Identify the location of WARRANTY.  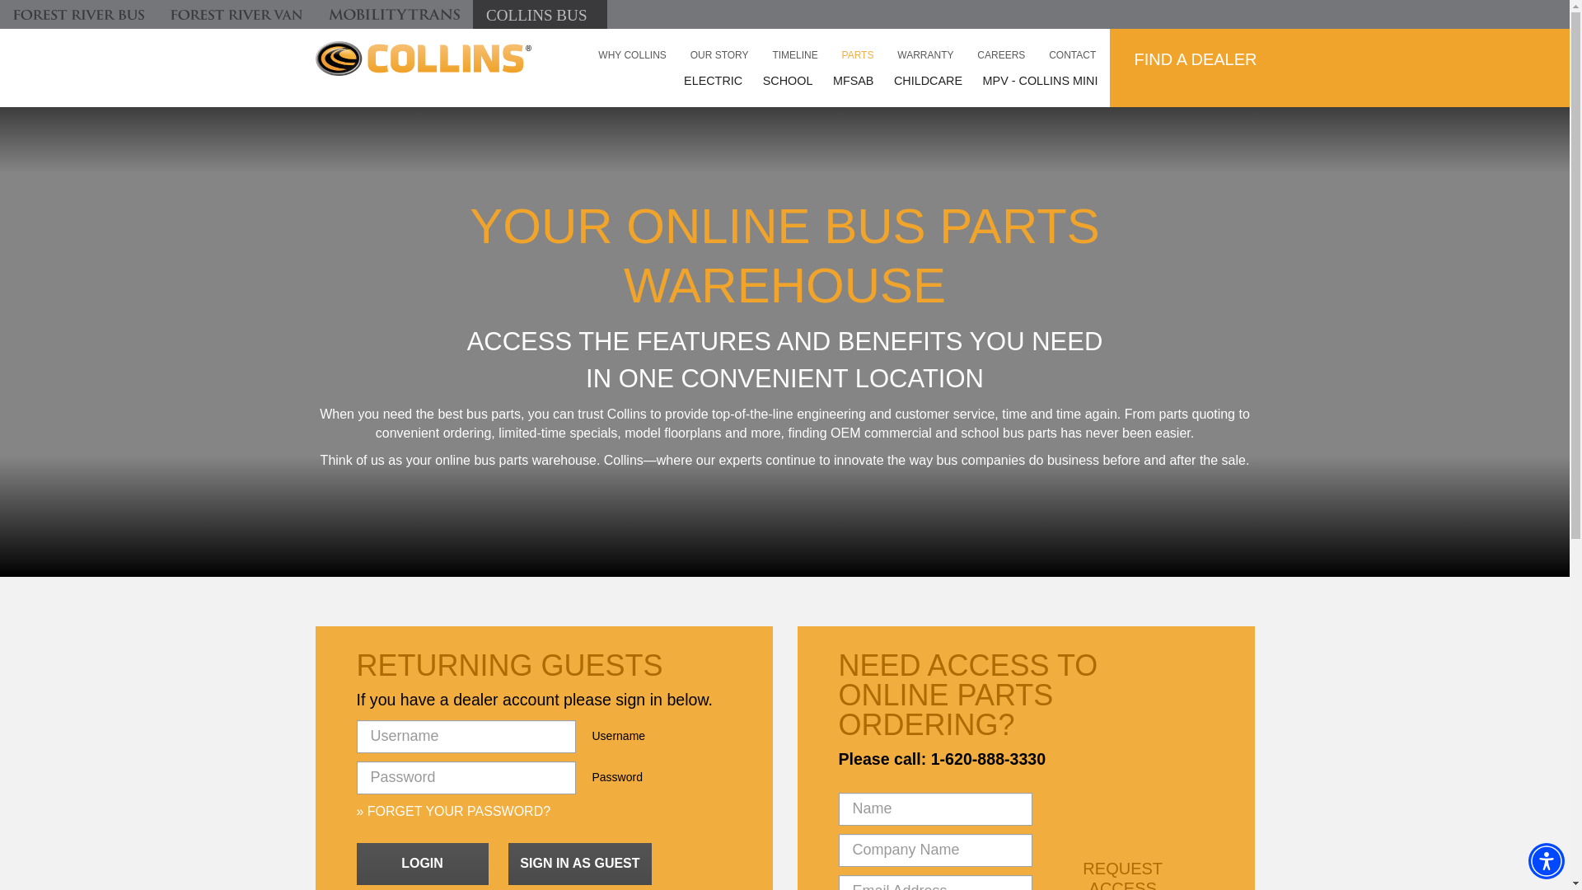
(926, 54).